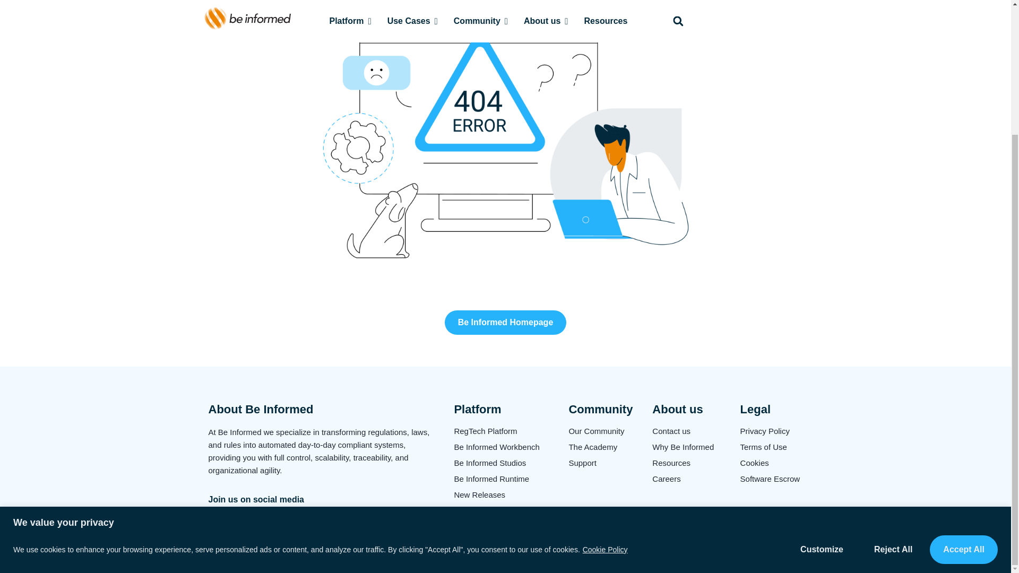 This screenshot has width=1019, height=573. Describe the element at coordinates (605, 380) in the screenshot. I see `Cookie Policy` at that location.